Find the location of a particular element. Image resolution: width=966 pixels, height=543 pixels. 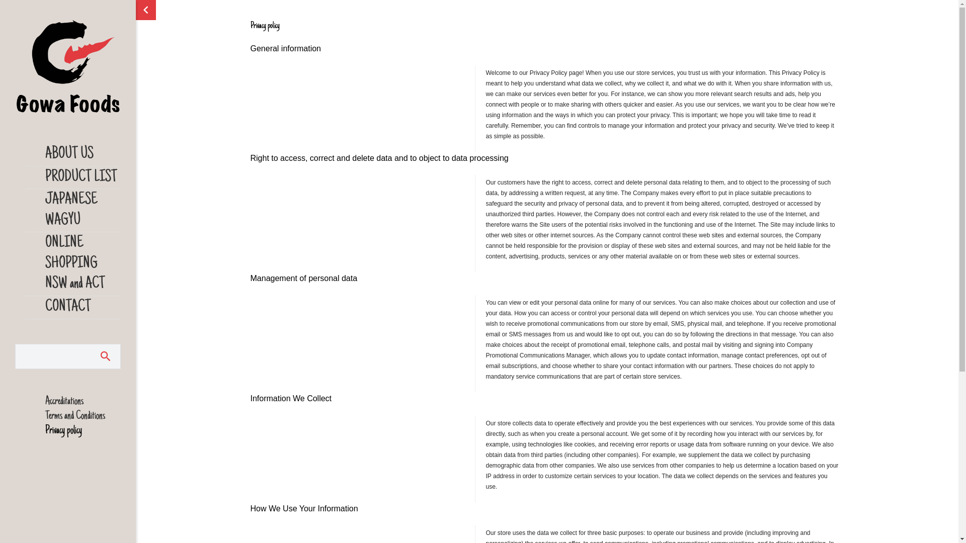

PRODUCT LIST is located at coordinates (83, 177).